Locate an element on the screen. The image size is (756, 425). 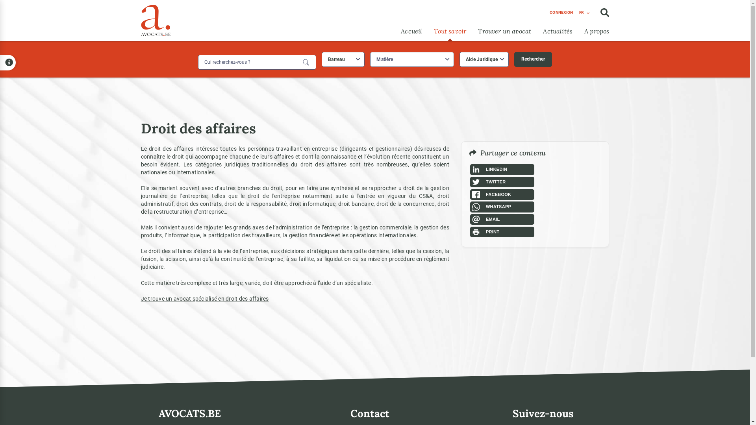
EMAIL is located at coordinates (502, 220).